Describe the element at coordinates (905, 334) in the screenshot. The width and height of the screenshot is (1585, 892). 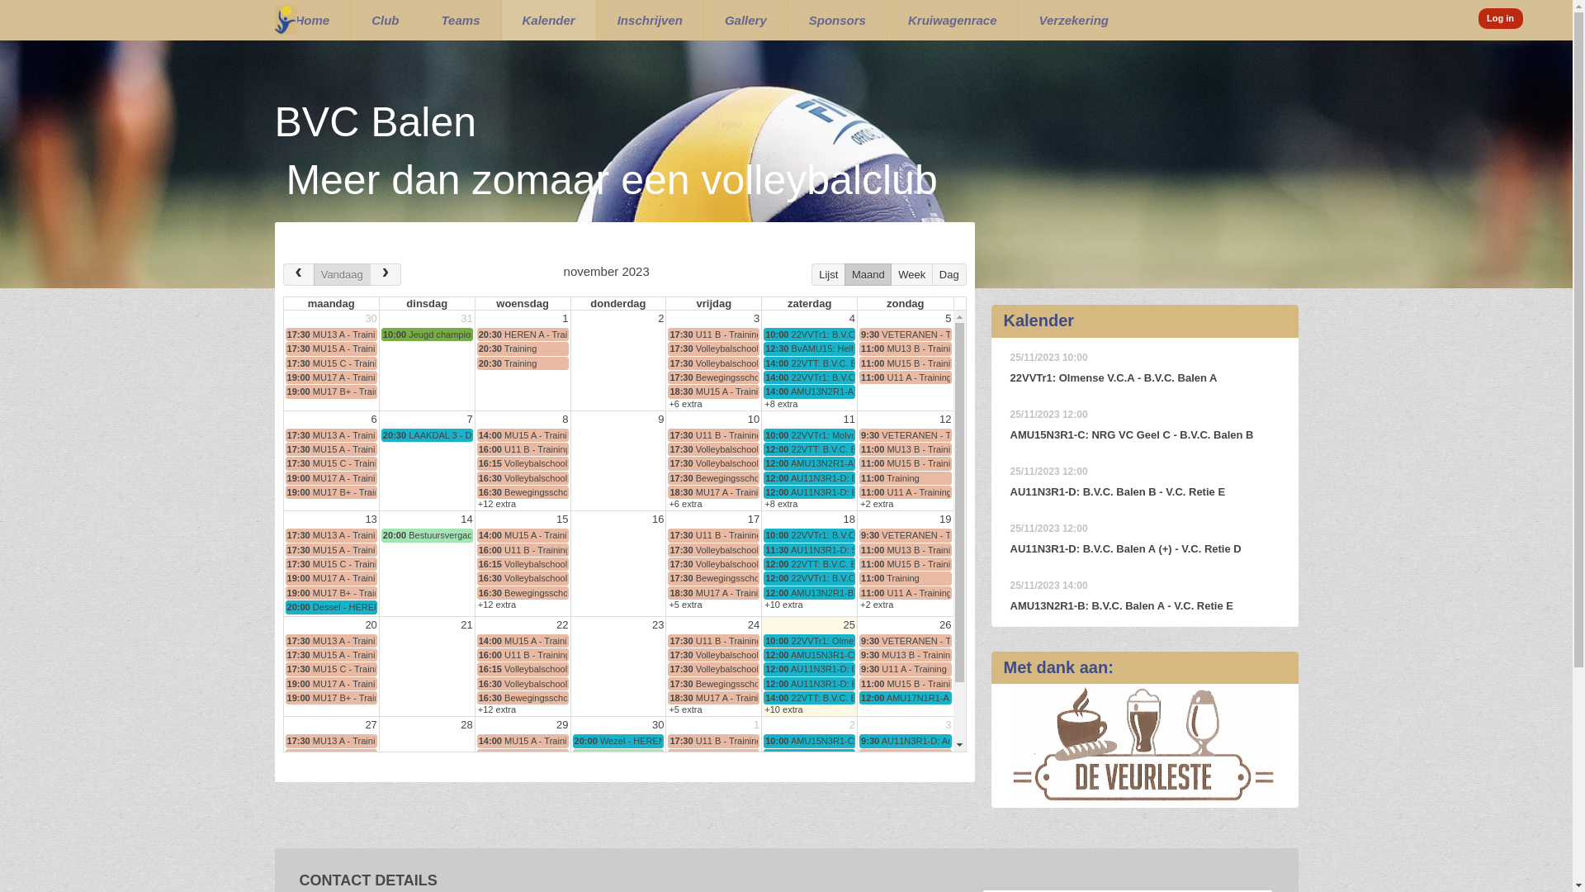
I see `9:30 VETERANEN - Training` at that location.